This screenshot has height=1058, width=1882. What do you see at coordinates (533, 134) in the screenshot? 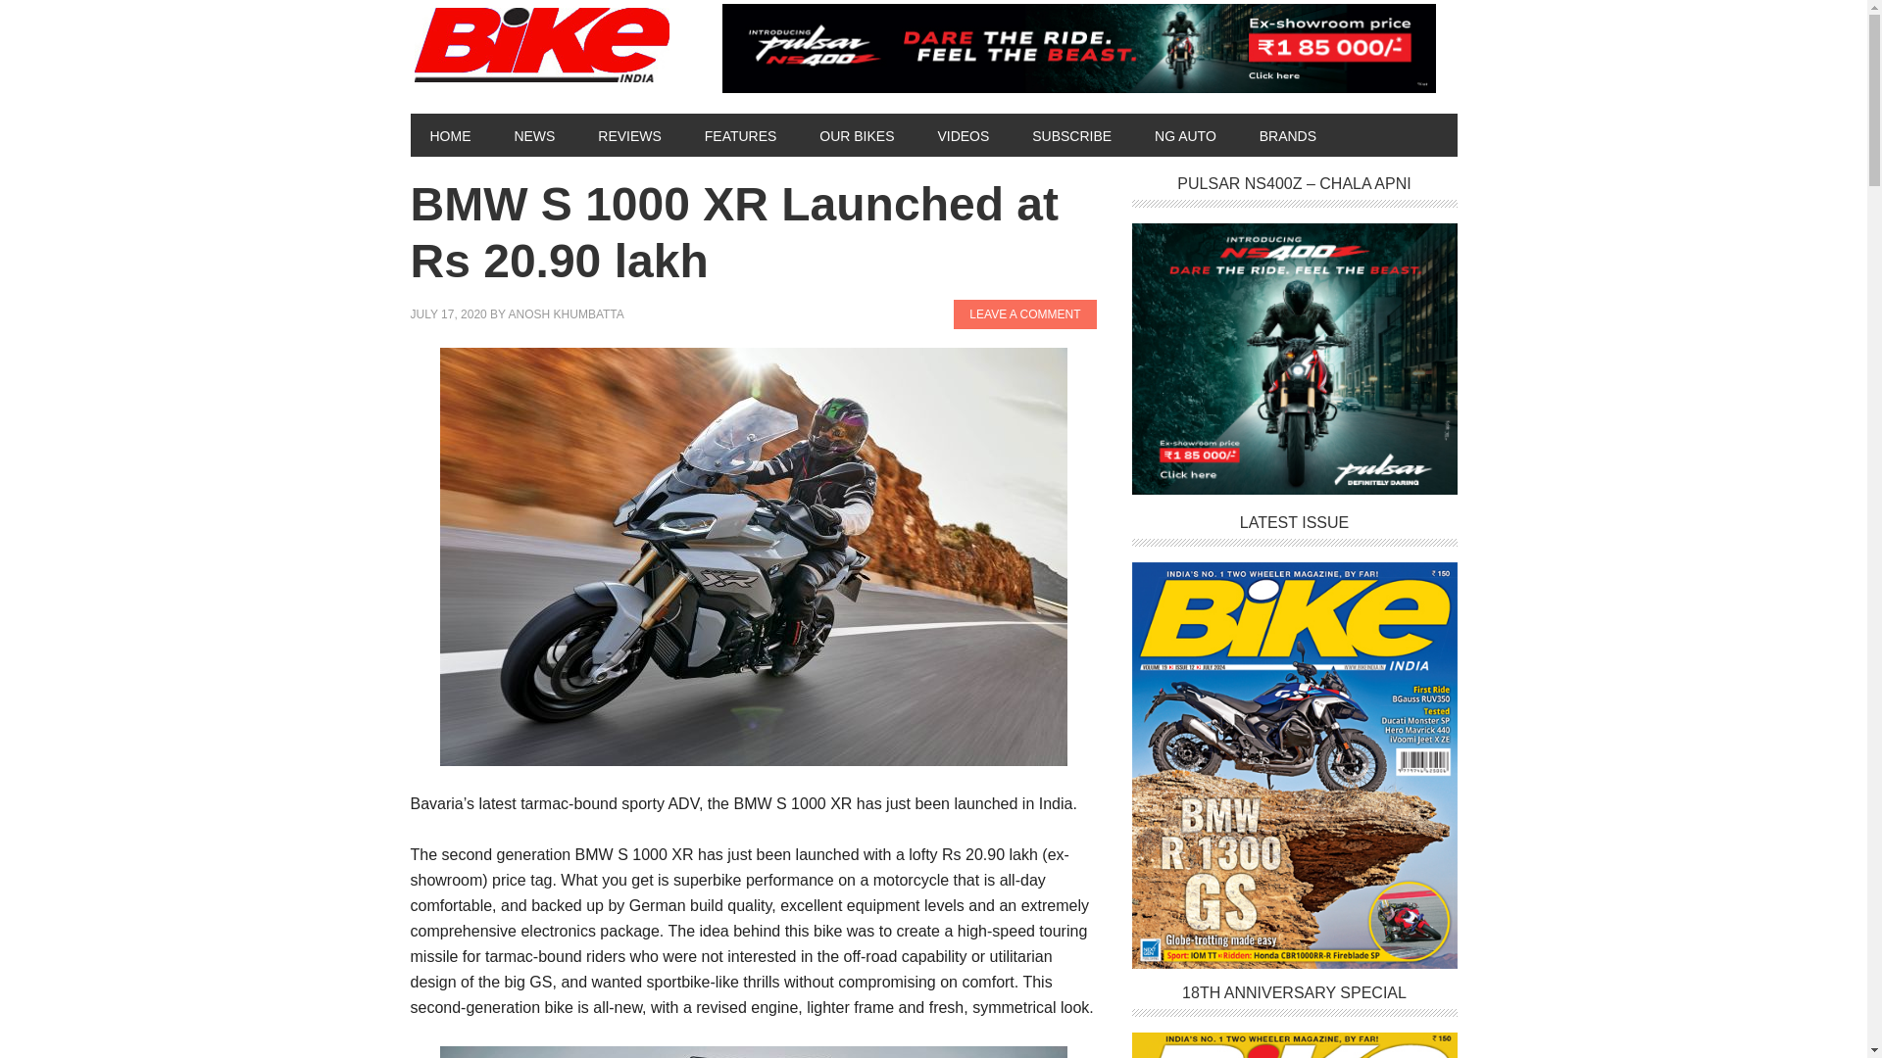
I see `NEWS` at bounding box center [533, 134].